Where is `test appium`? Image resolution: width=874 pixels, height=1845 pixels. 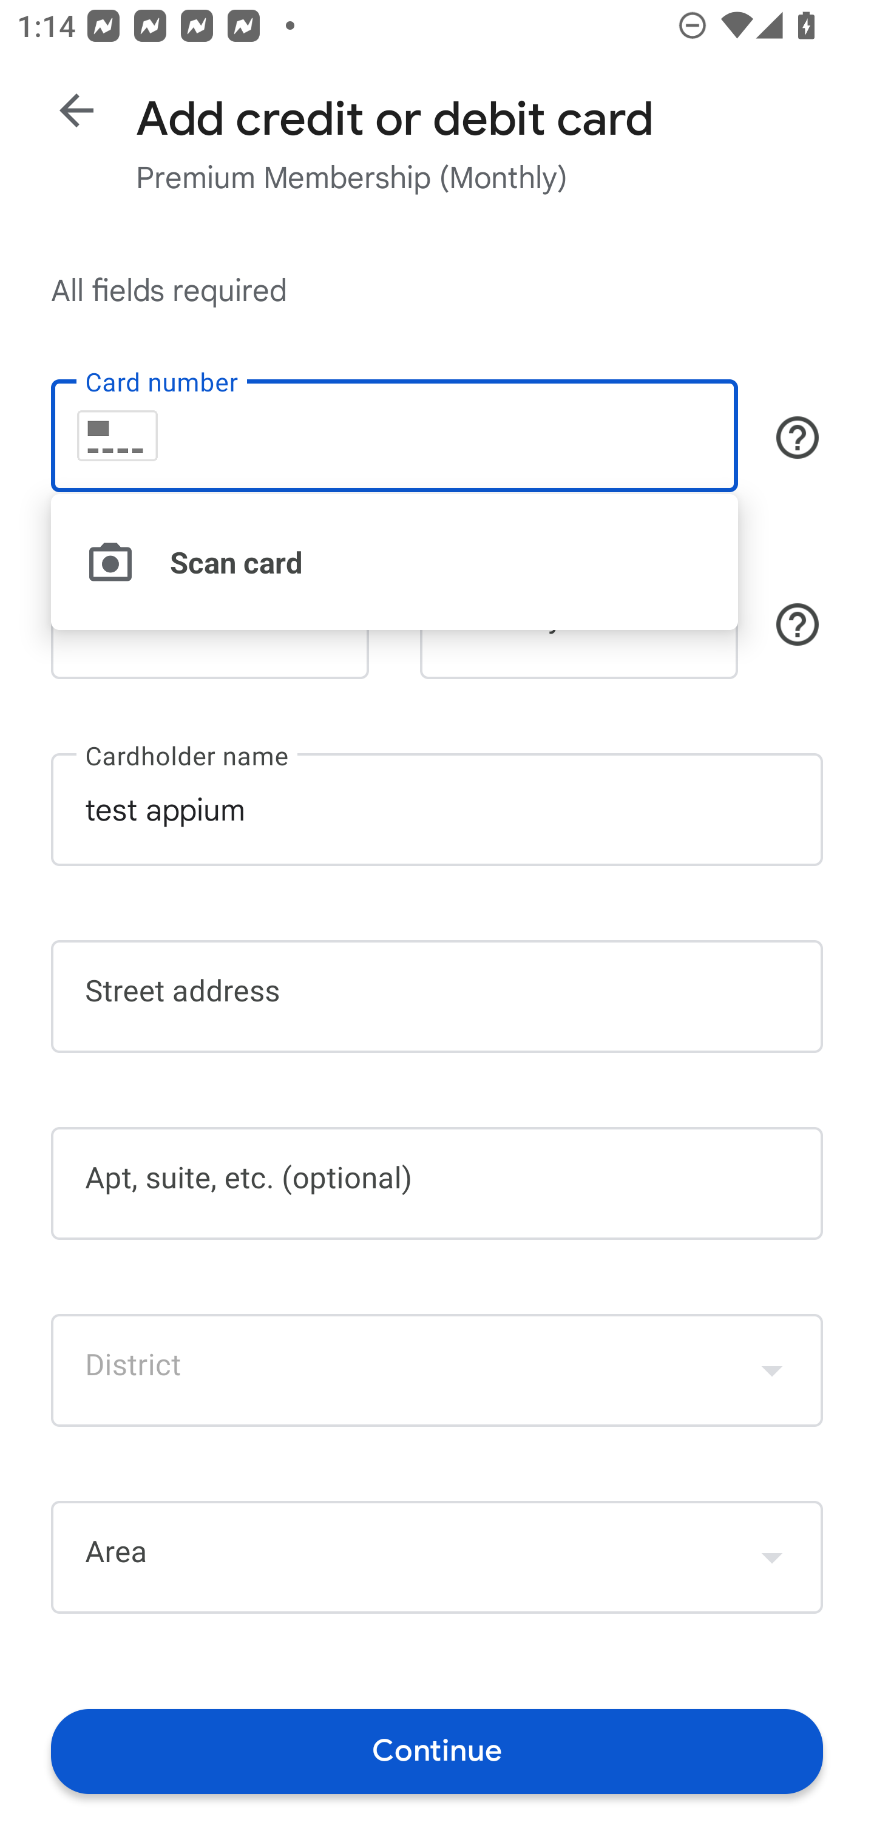
test appium is located at coordinates (437, 808).